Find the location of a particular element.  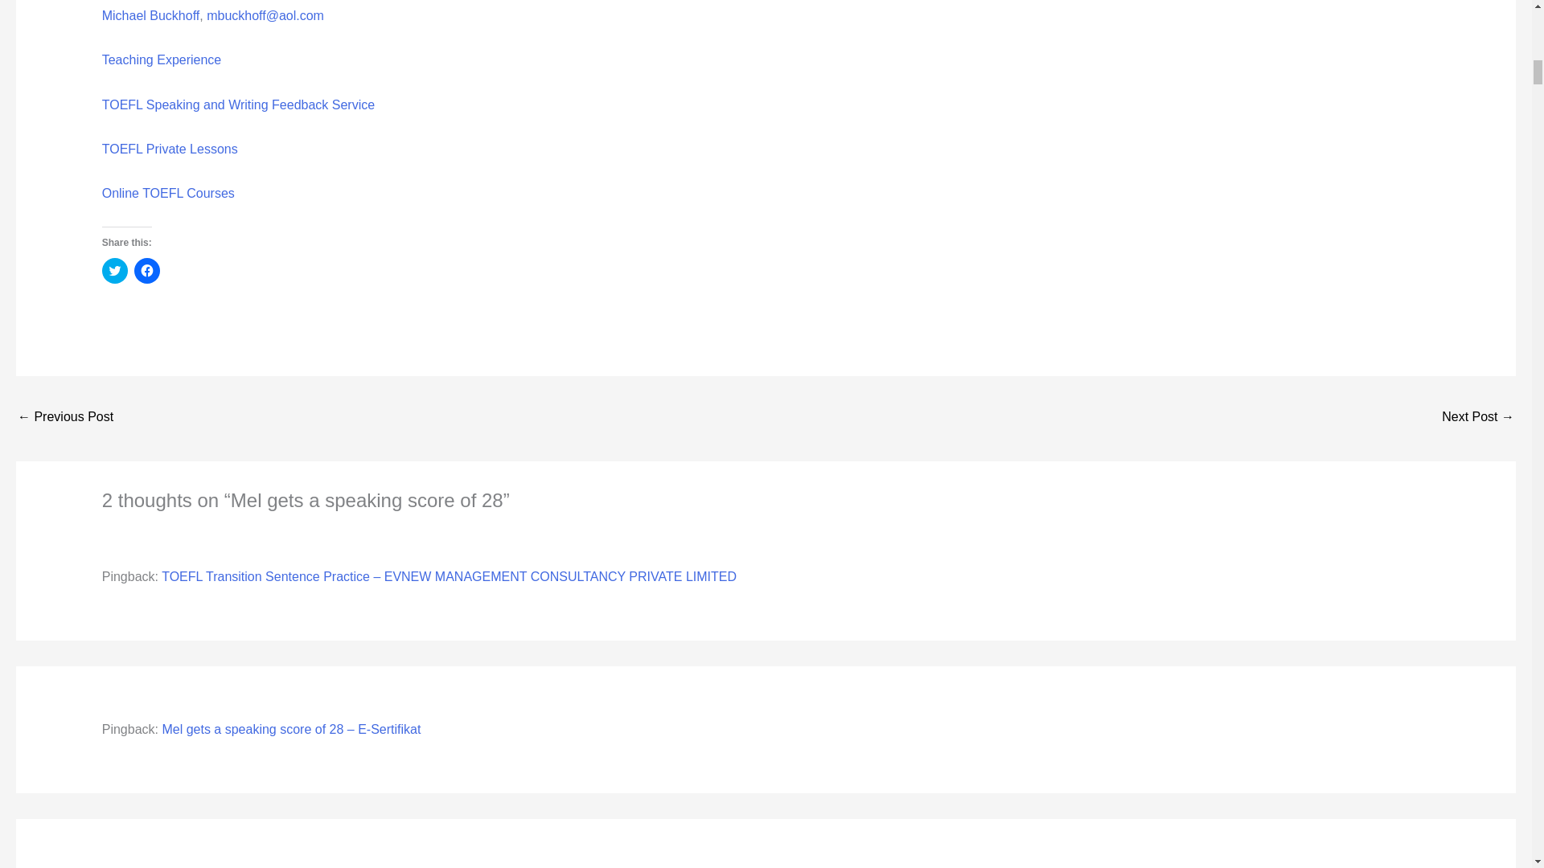

Click to share on Twitter is located at coordinates (114, 270).